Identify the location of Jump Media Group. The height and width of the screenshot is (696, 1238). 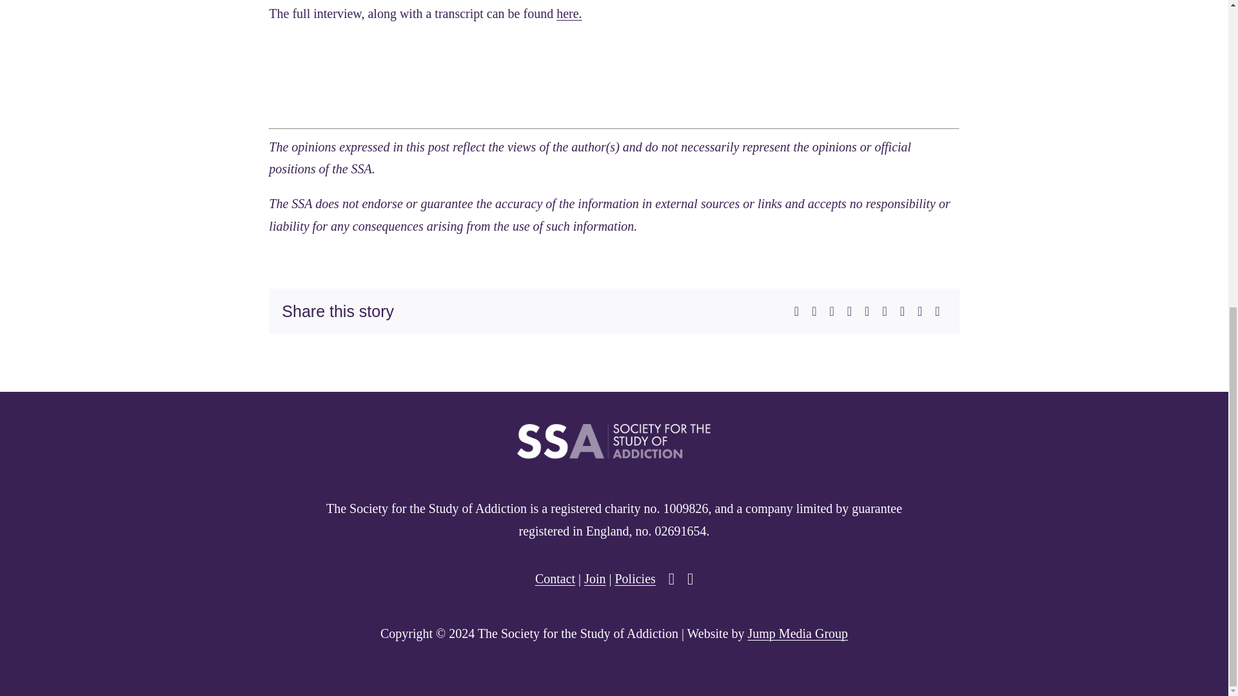
(798, 633).